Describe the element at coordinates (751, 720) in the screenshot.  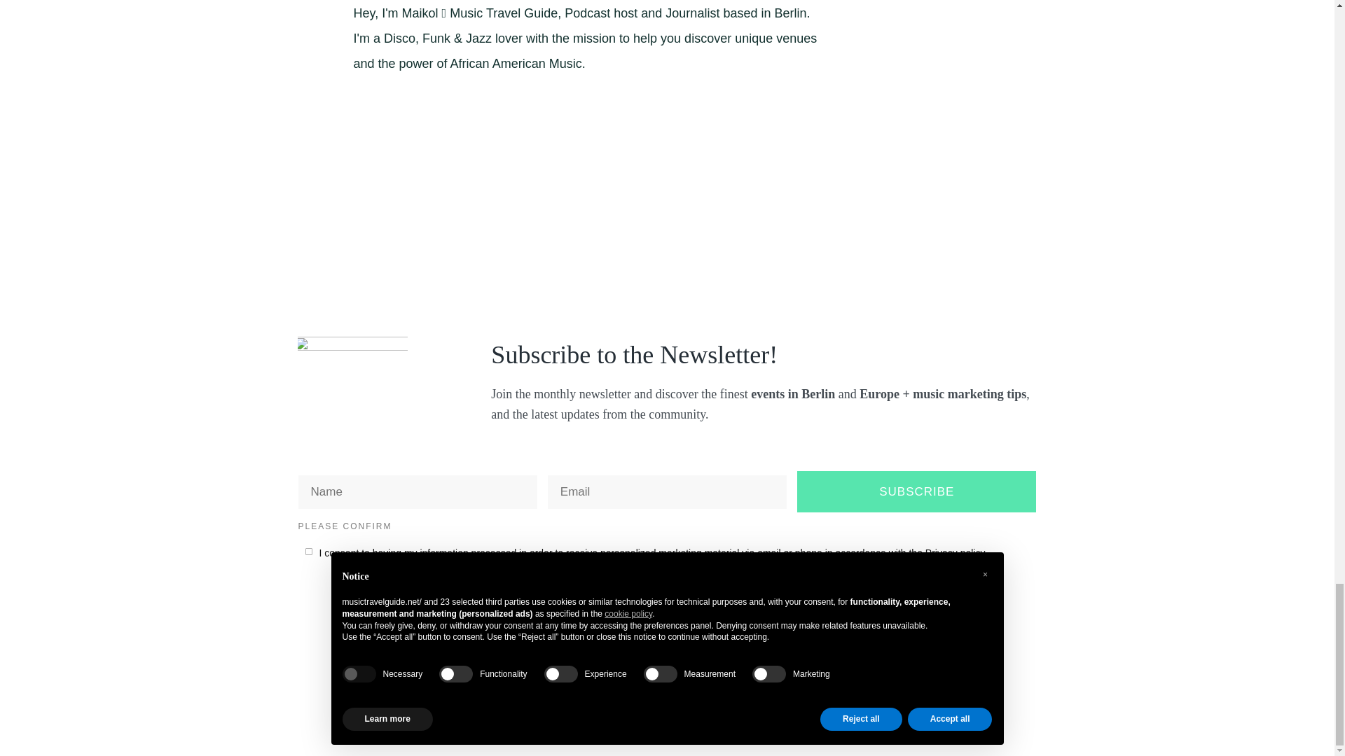
I see `Privacy Policy ` at that location.